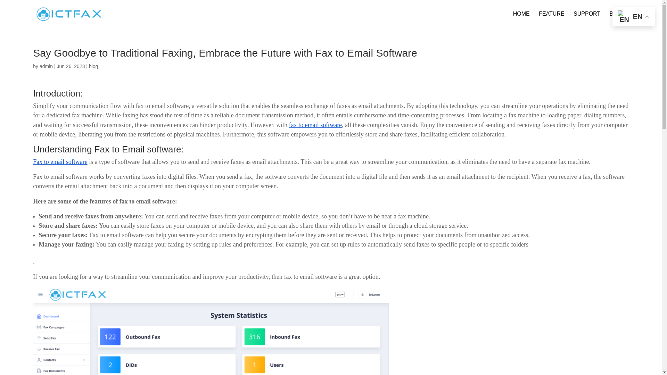  What do you see at coordinates (93, 66) in the screenshot?
I see `blog` at bounding box center [93, 66].